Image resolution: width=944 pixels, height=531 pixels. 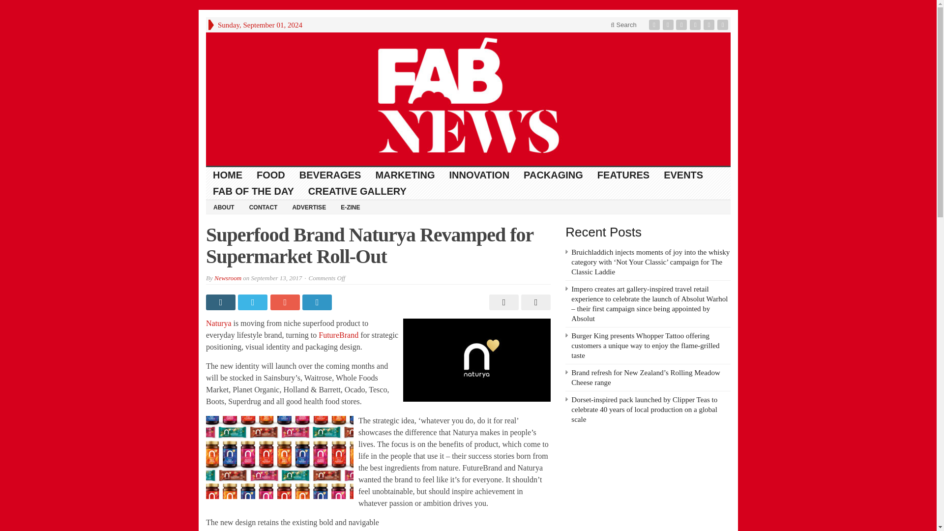 I want to click on FAB OF THE DAY, so click(x=253, y=191).